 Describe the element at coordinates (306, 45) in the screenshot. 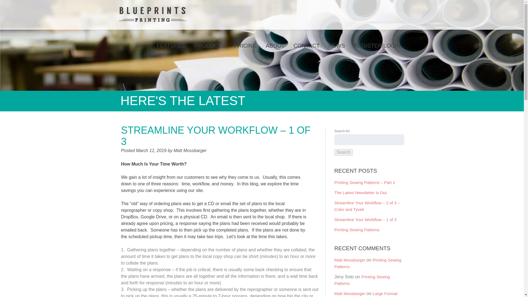

I see `CONTACT` at that location.